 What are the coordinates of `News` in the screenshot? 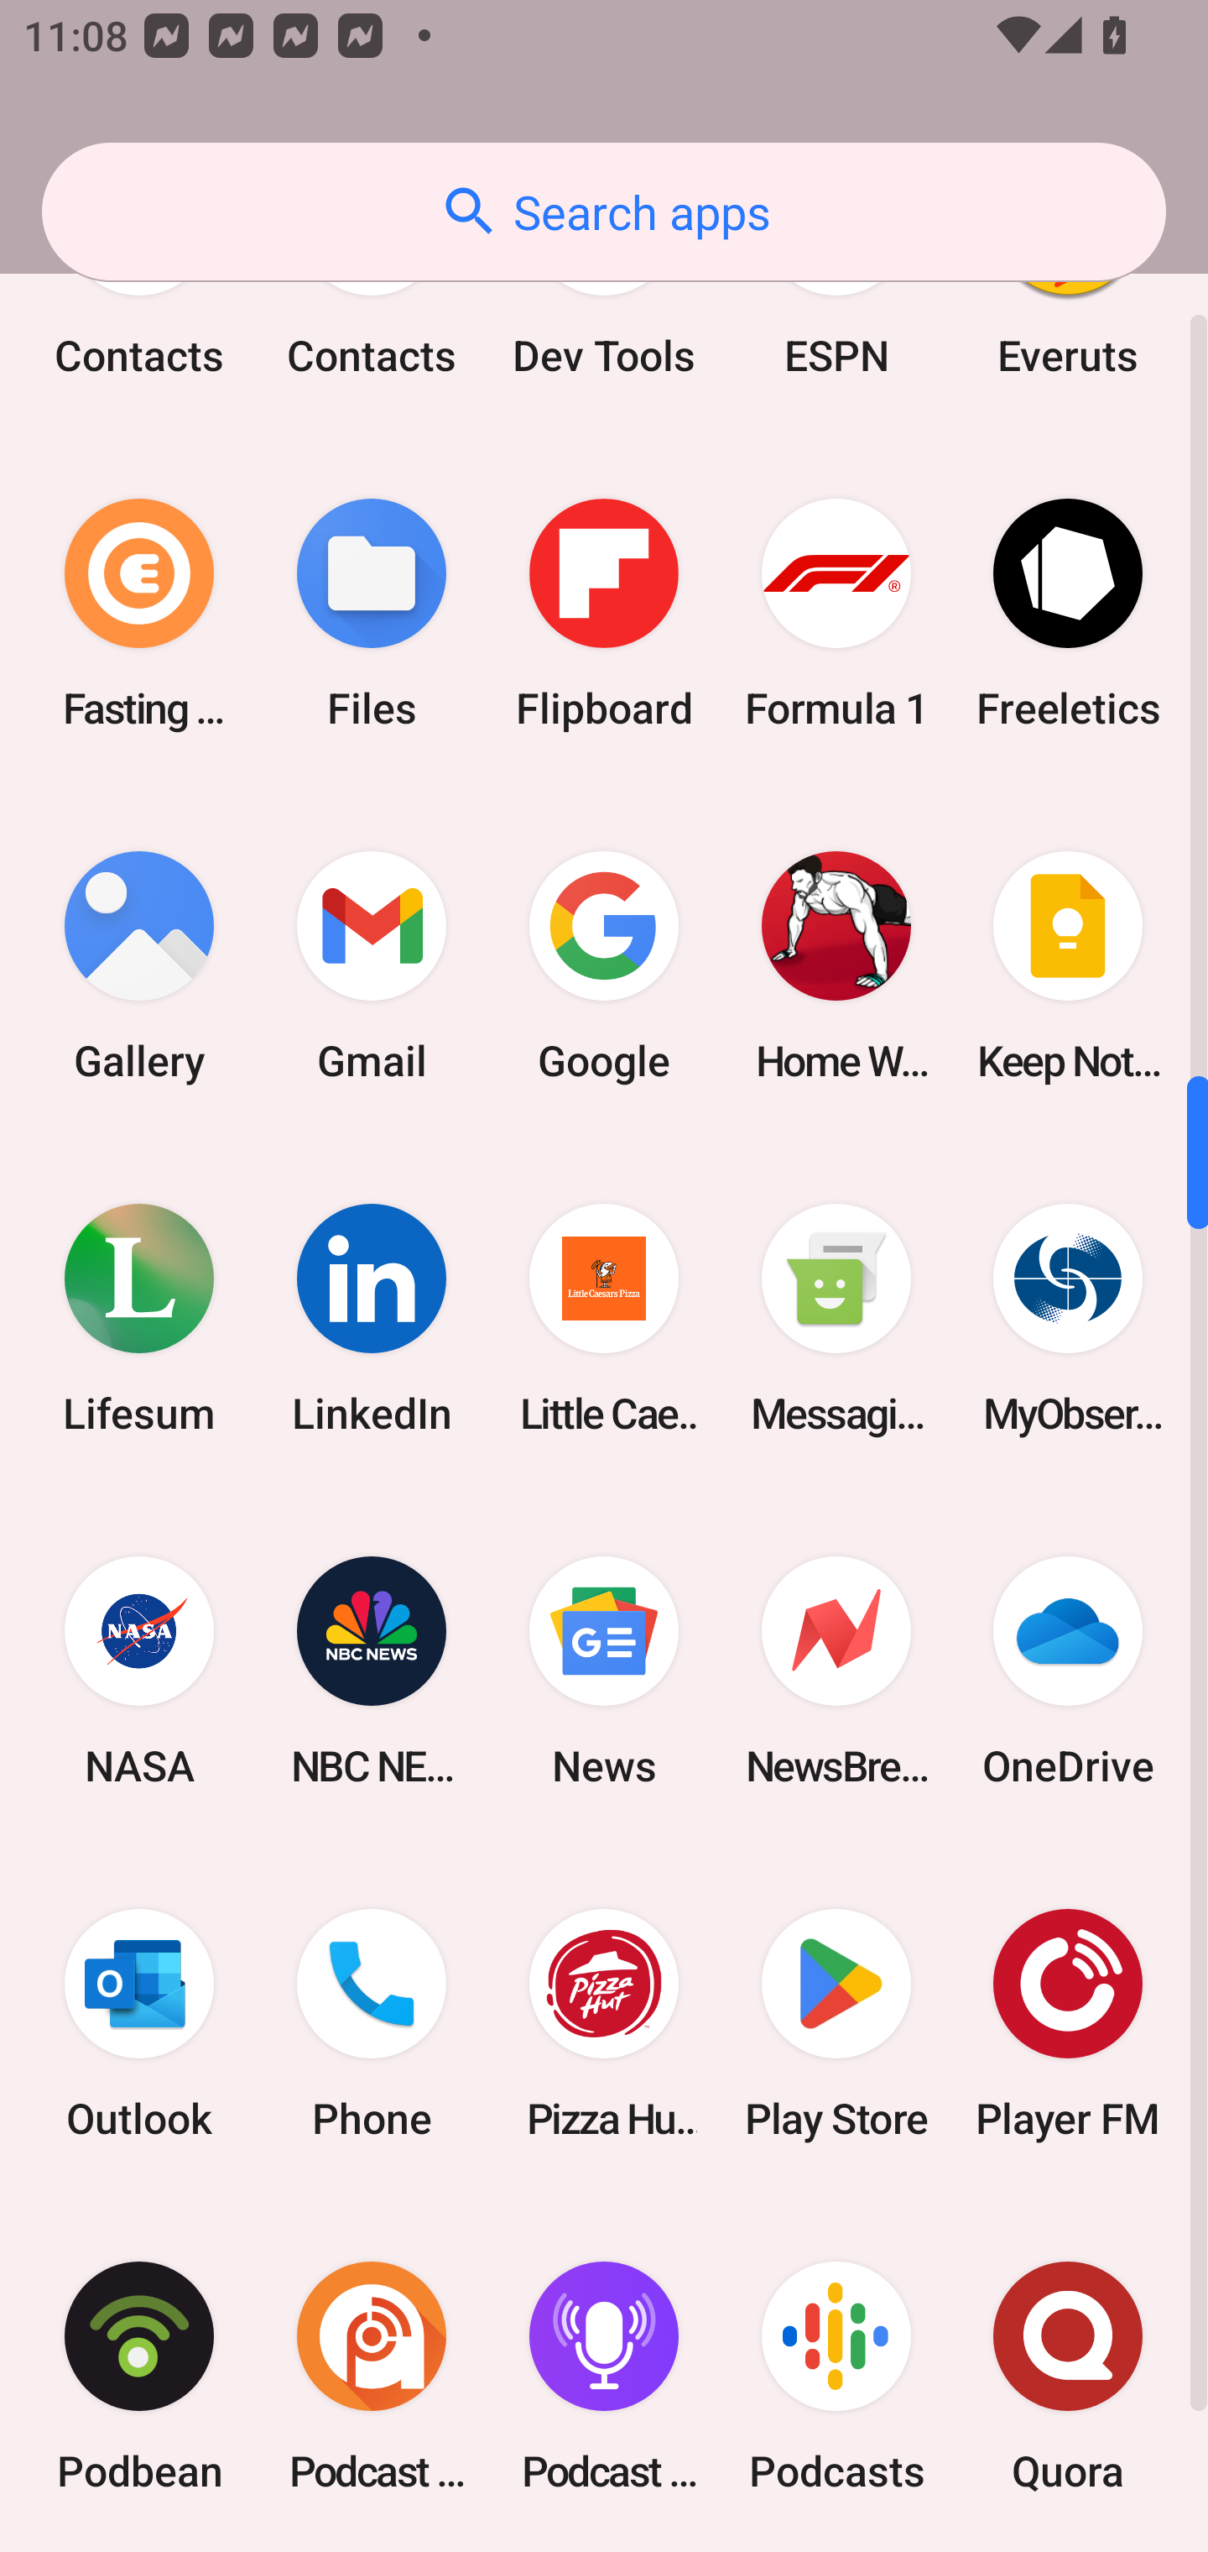 It's located at (604, 1671).